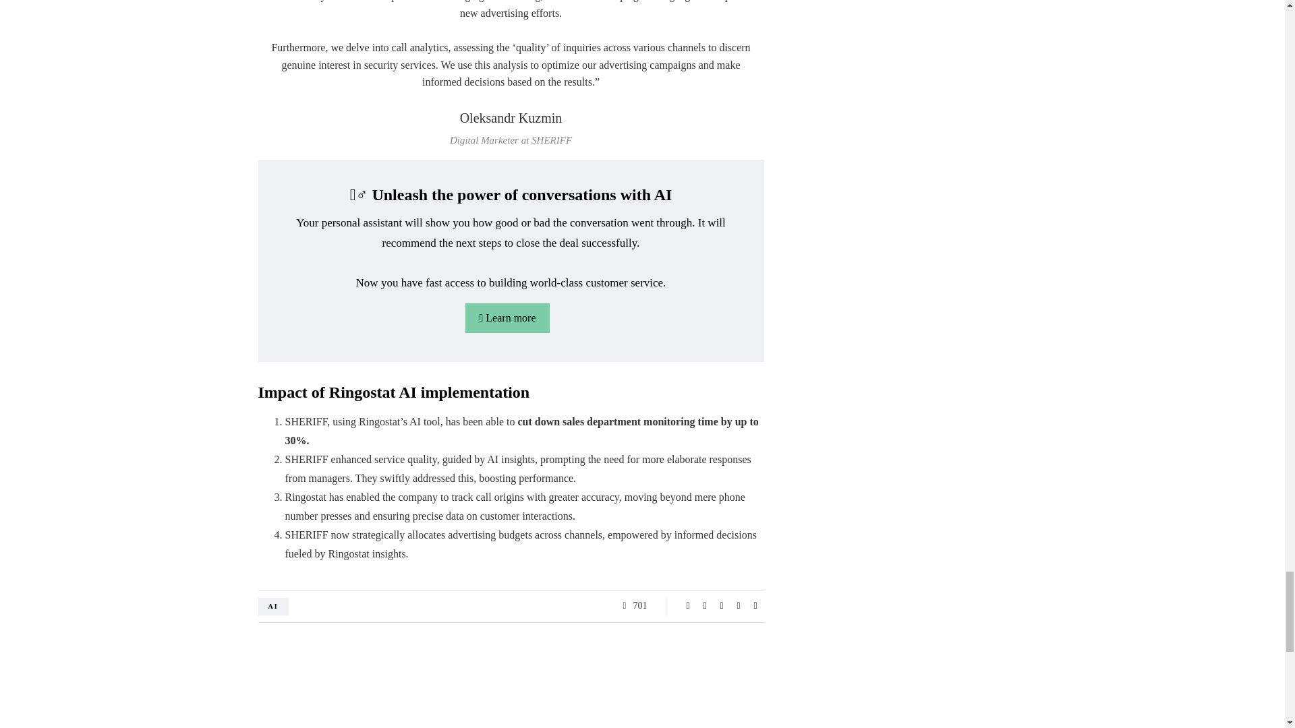 The image size is (1295, 728). Describe the element at coordinates (704, 605) in the screenshot. I see `Tweet this` at that location.